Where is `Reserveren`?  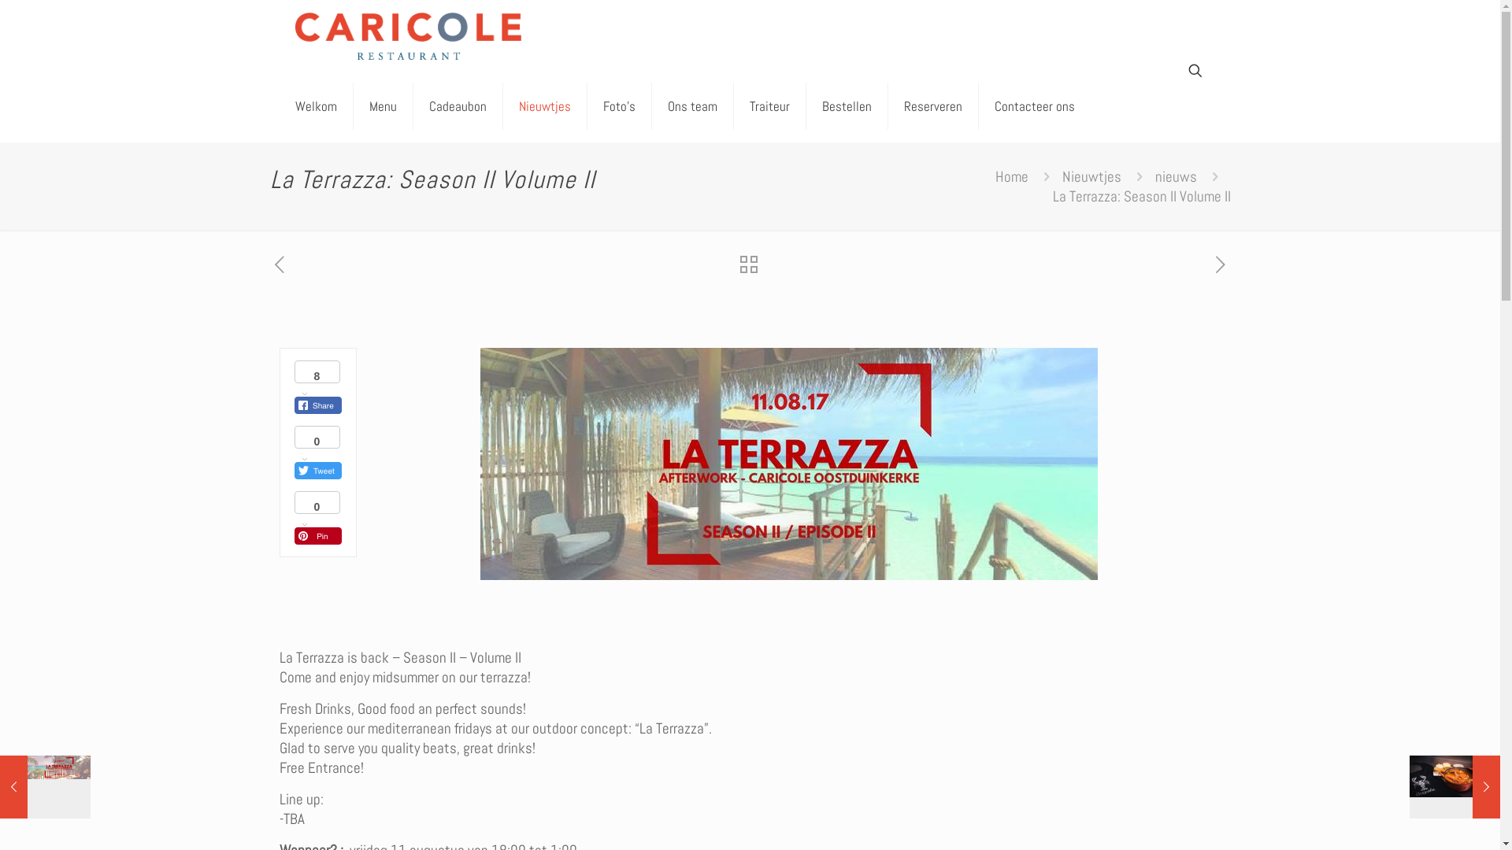
Reserveren is located at coordinates (934, 106).